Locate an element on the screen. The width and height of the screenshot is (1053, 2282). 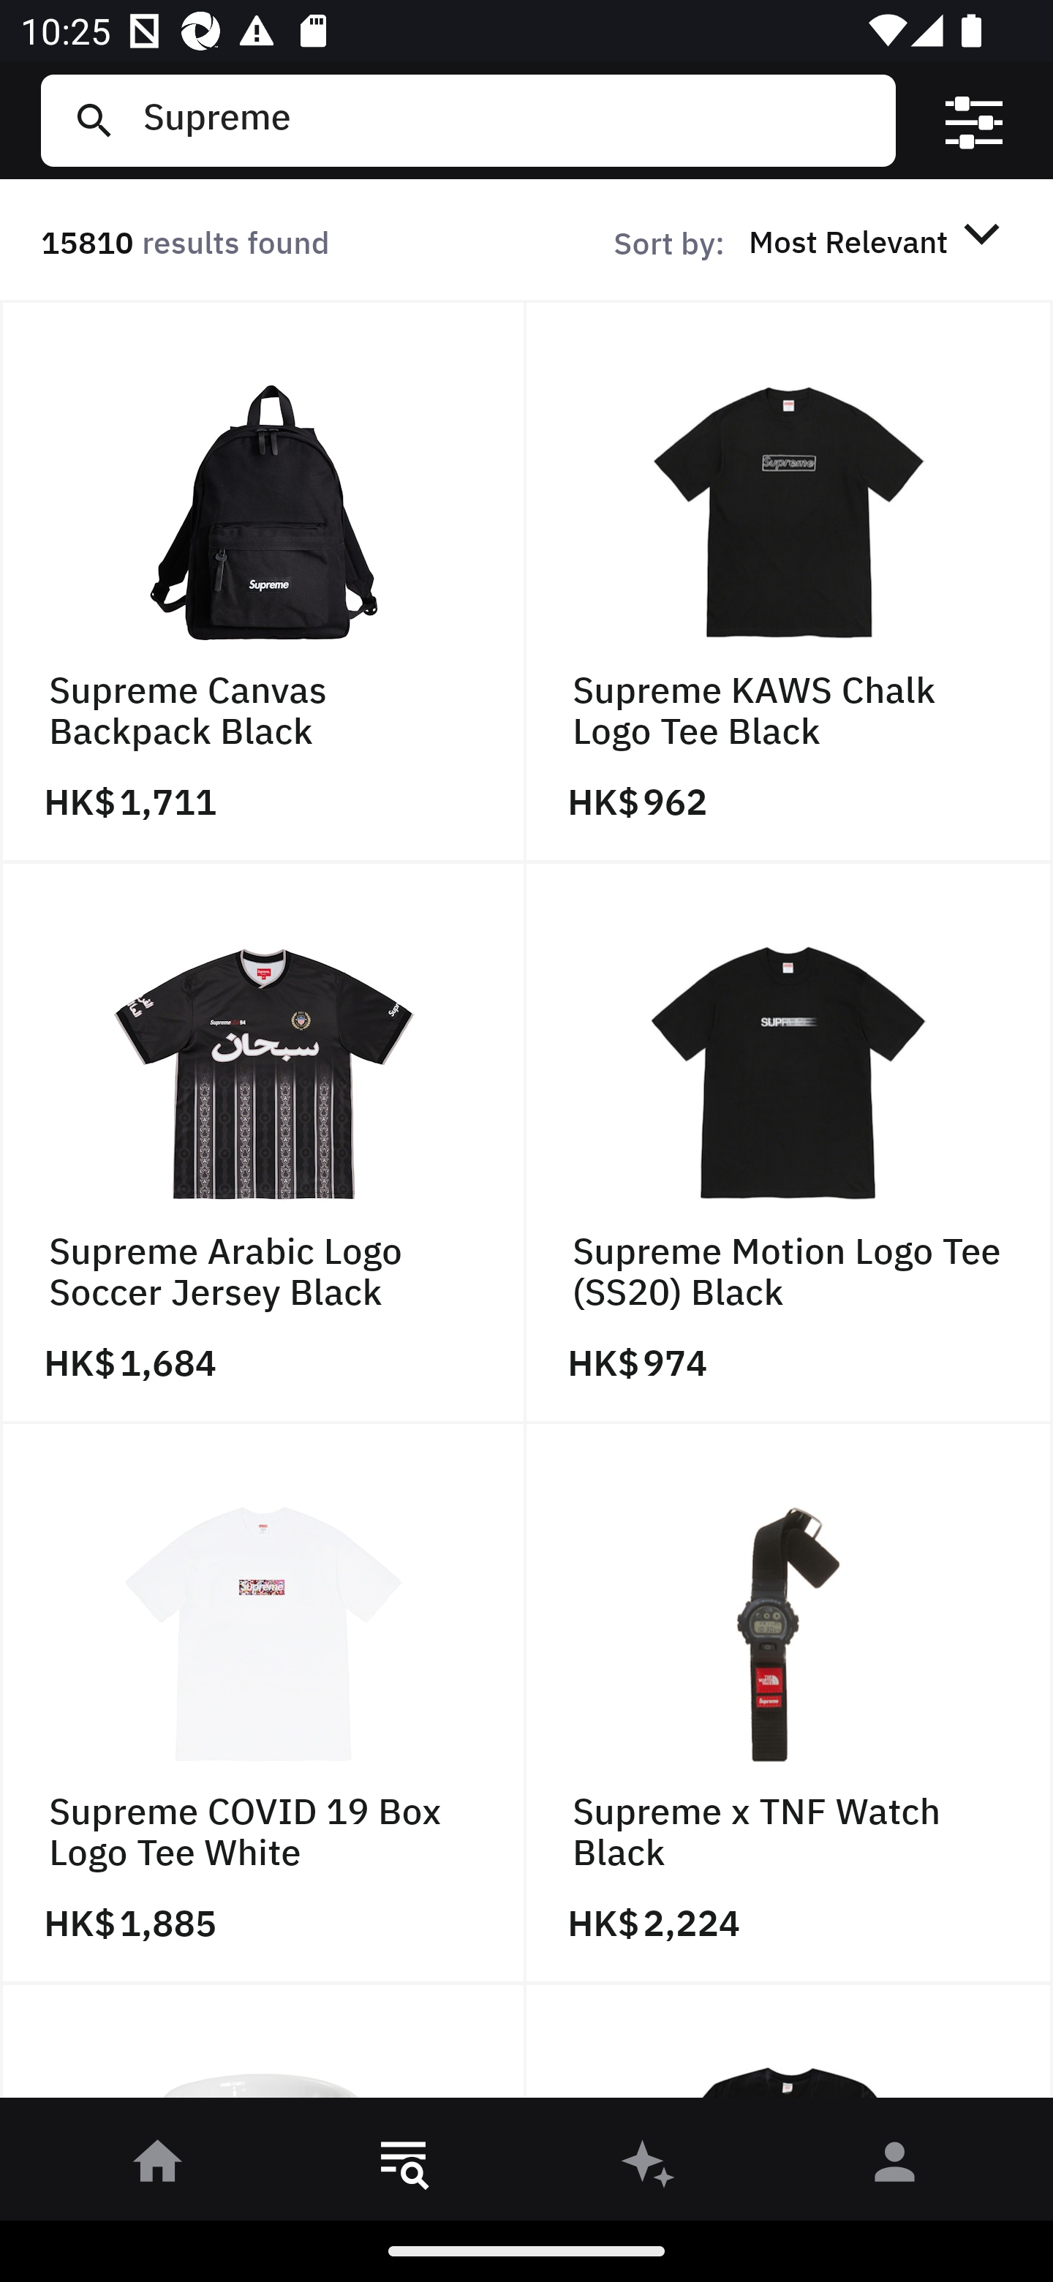
󰫢 is located at coordinates (649, 2166).